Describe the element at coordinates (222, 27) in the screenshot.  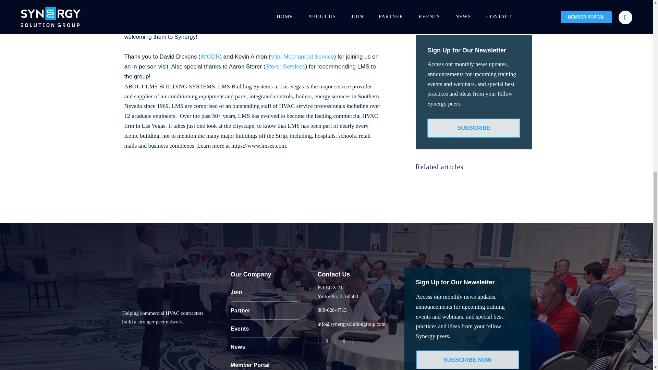
I see `LMS Building Systems` at that location.